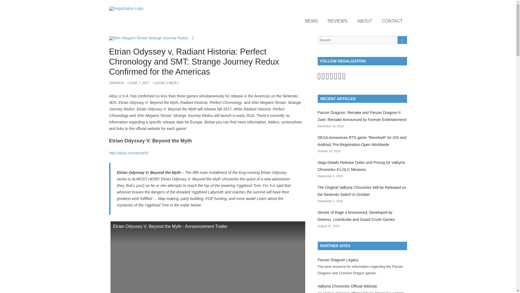 This screenshot has height=293, width=520. I want to click on NEWS, so click(311, 21).